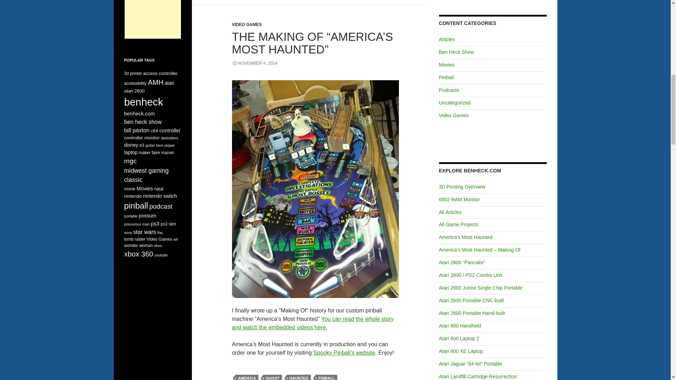  Describe the element at coordinates (326, 377) in the screenshot. I see `PINBALL` at that location.